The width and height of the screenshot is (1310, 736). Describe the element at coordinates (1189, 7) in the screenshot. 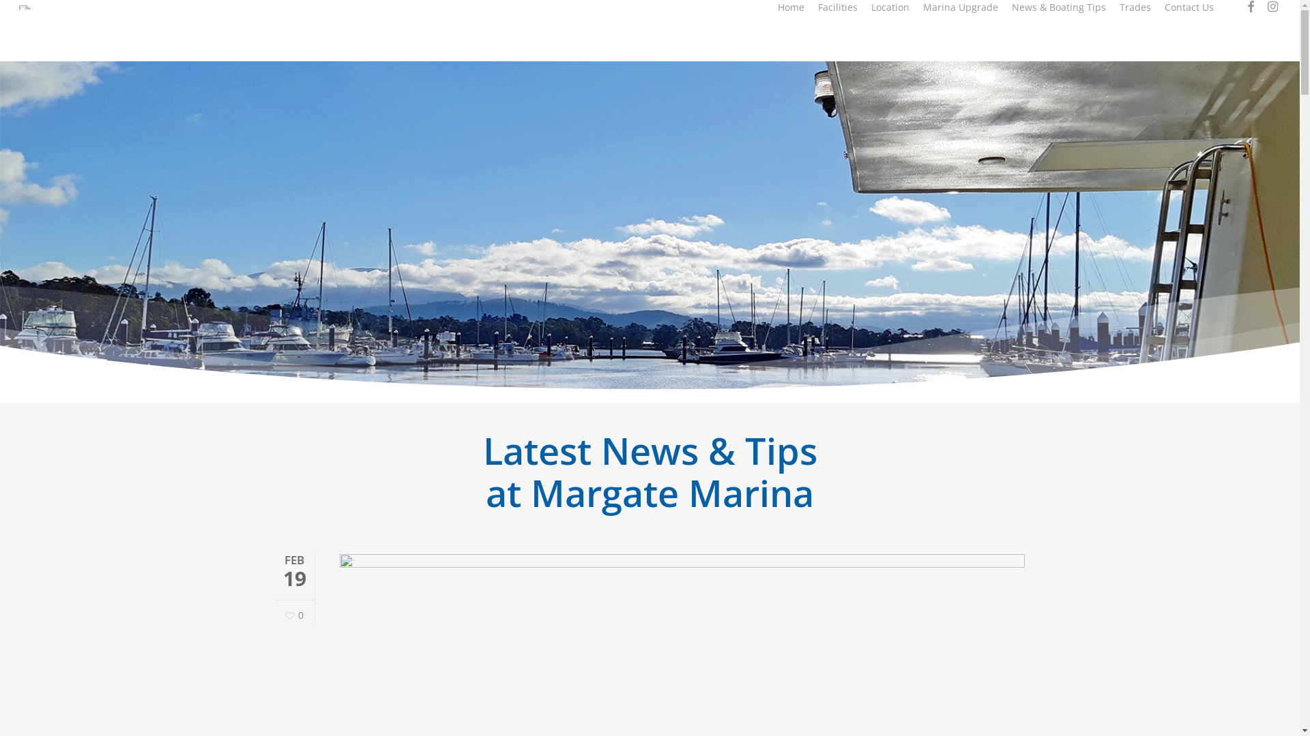

I see `Contact Us` at that location.